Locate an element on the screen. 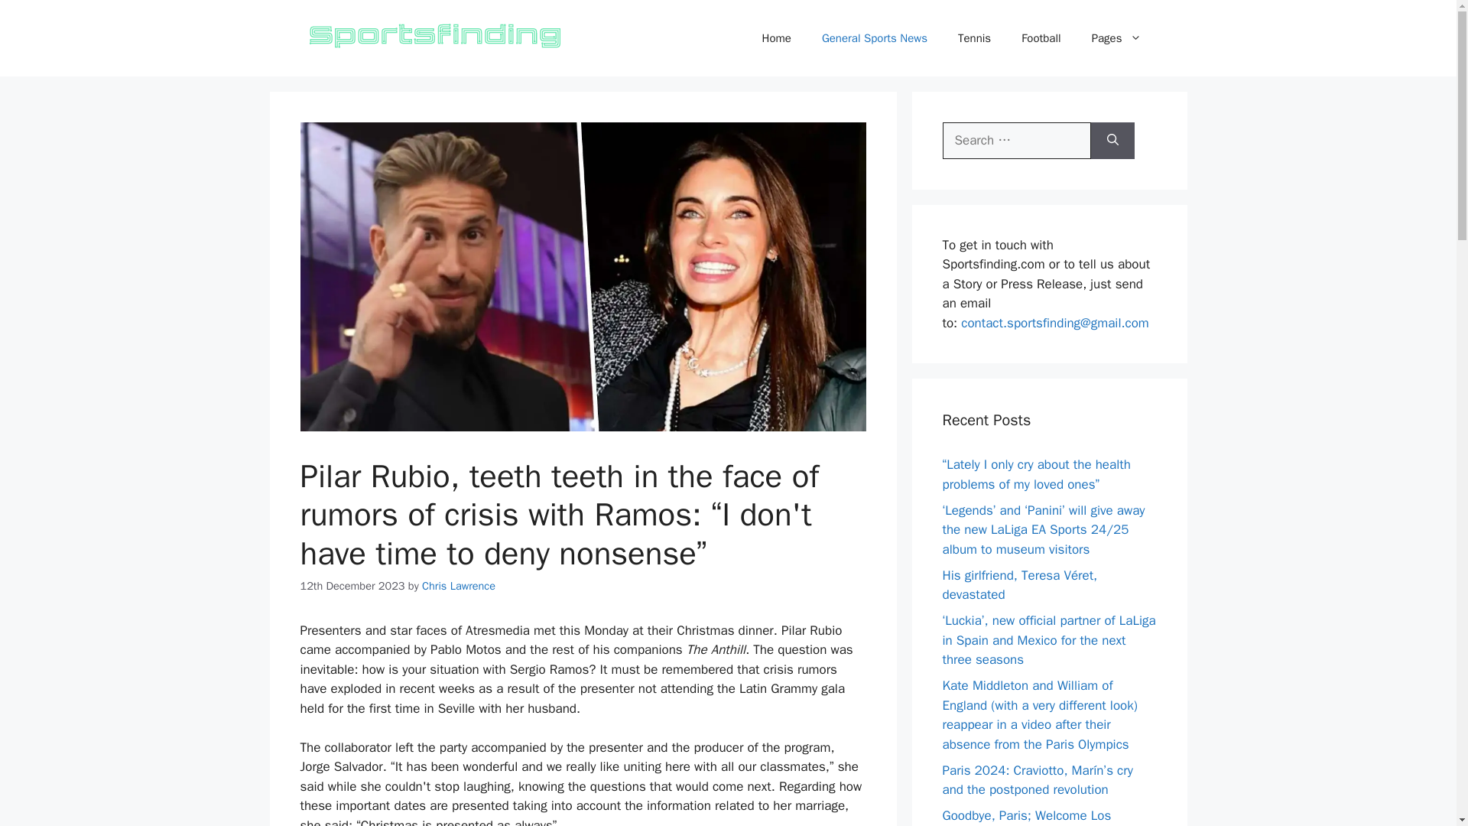 This screenshot has height=826, width=1468. Pages is located at coordinates (1116, 38).